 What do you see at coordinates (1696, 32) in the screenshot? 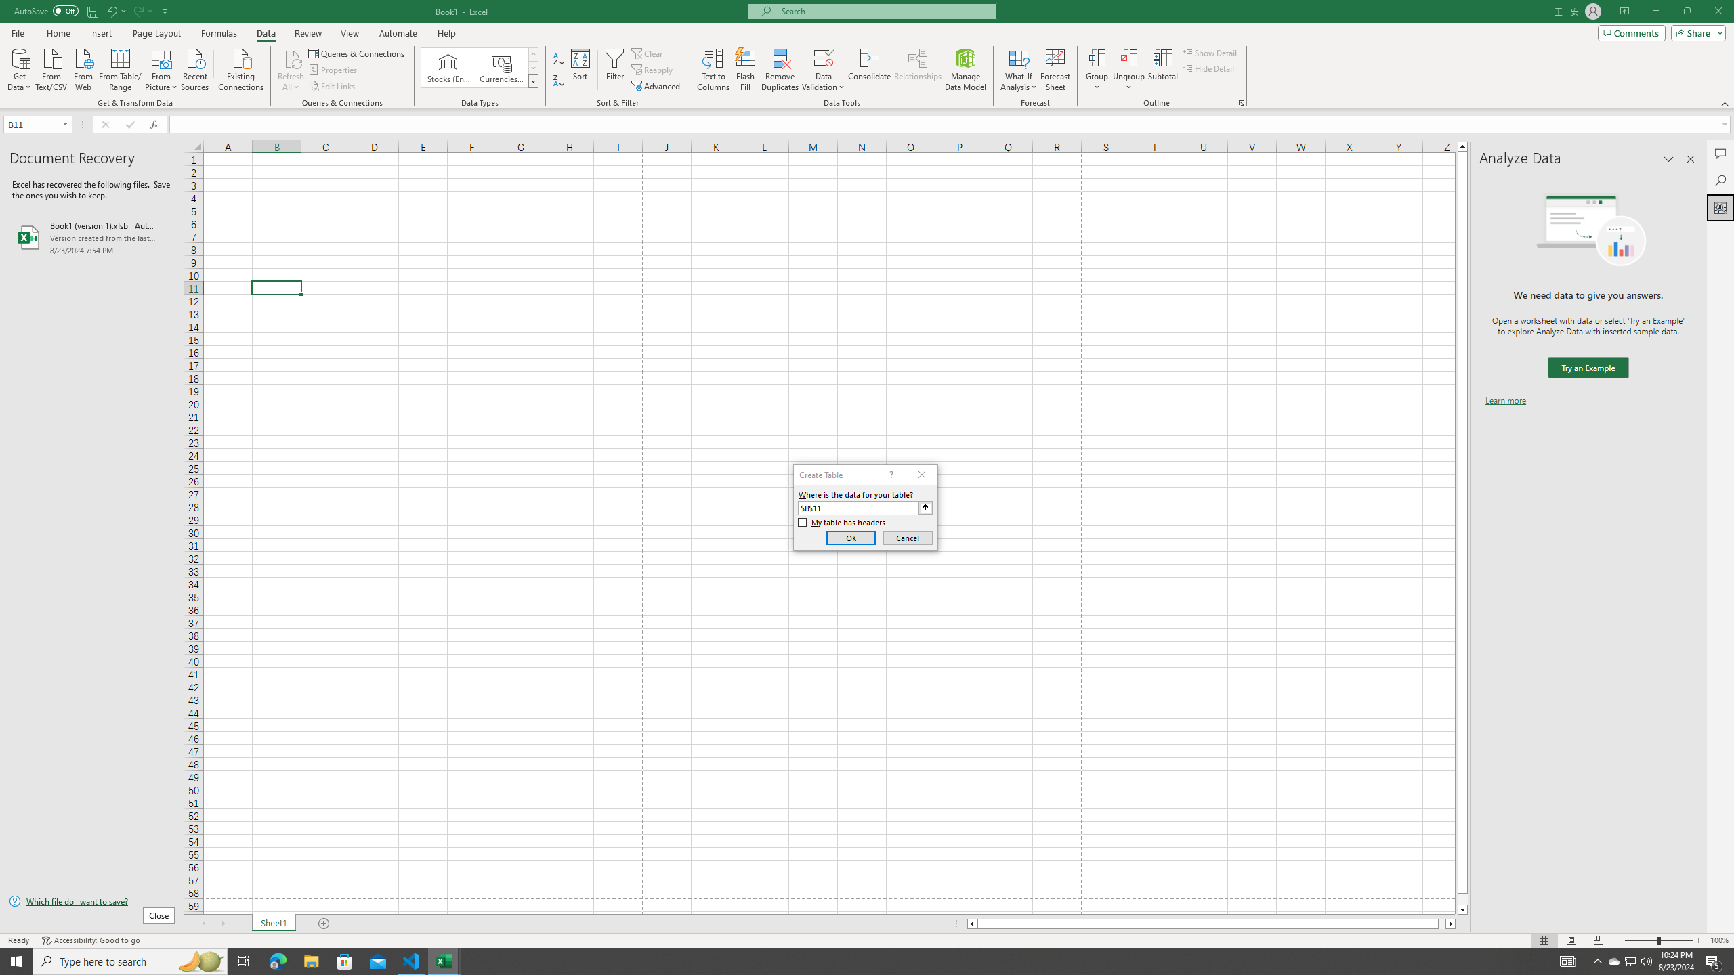
I see `Share` at bounding box center [1696, 32].